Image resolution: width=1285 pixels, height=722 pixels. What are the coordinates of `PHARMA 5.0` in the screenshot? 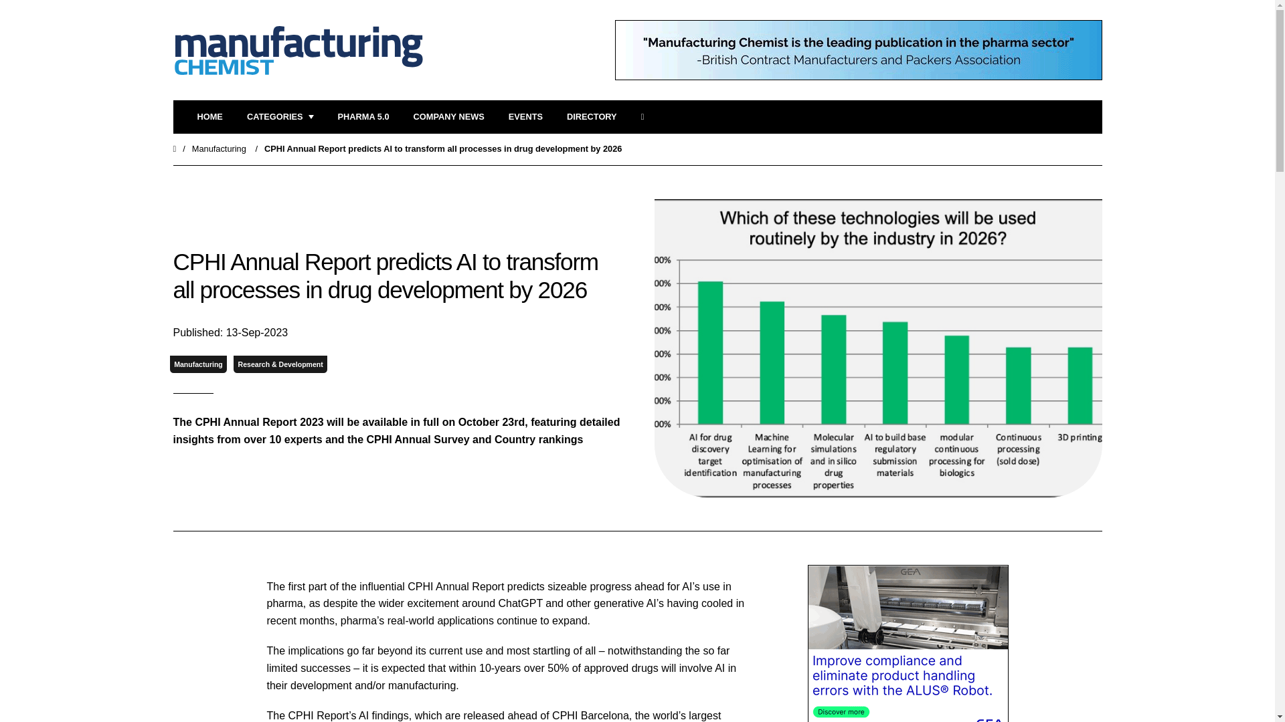 It's located at (363, 117).